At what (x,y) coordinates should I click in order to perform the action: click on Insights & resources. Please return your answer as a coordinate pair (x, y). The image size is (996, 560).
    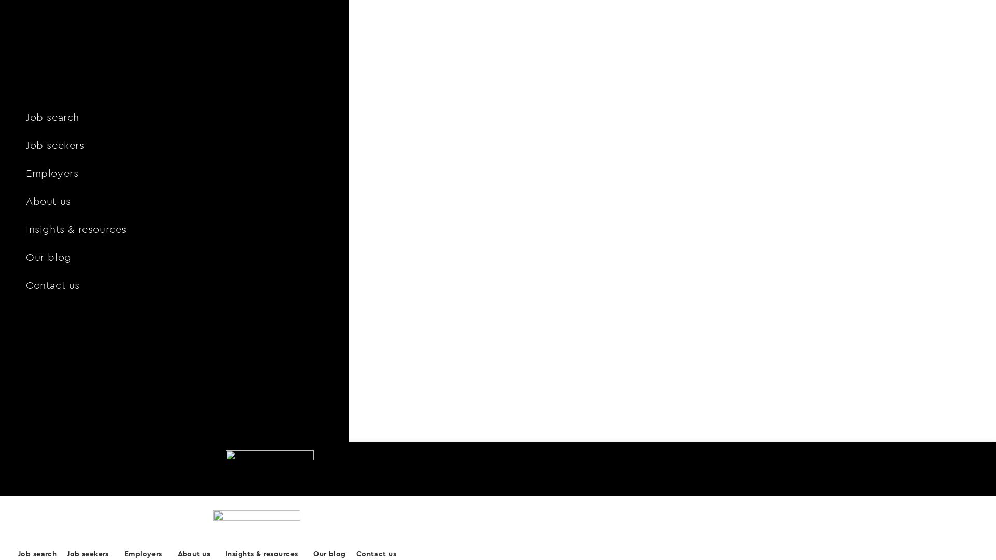
    Looking at the image, I should click on (200, 230).